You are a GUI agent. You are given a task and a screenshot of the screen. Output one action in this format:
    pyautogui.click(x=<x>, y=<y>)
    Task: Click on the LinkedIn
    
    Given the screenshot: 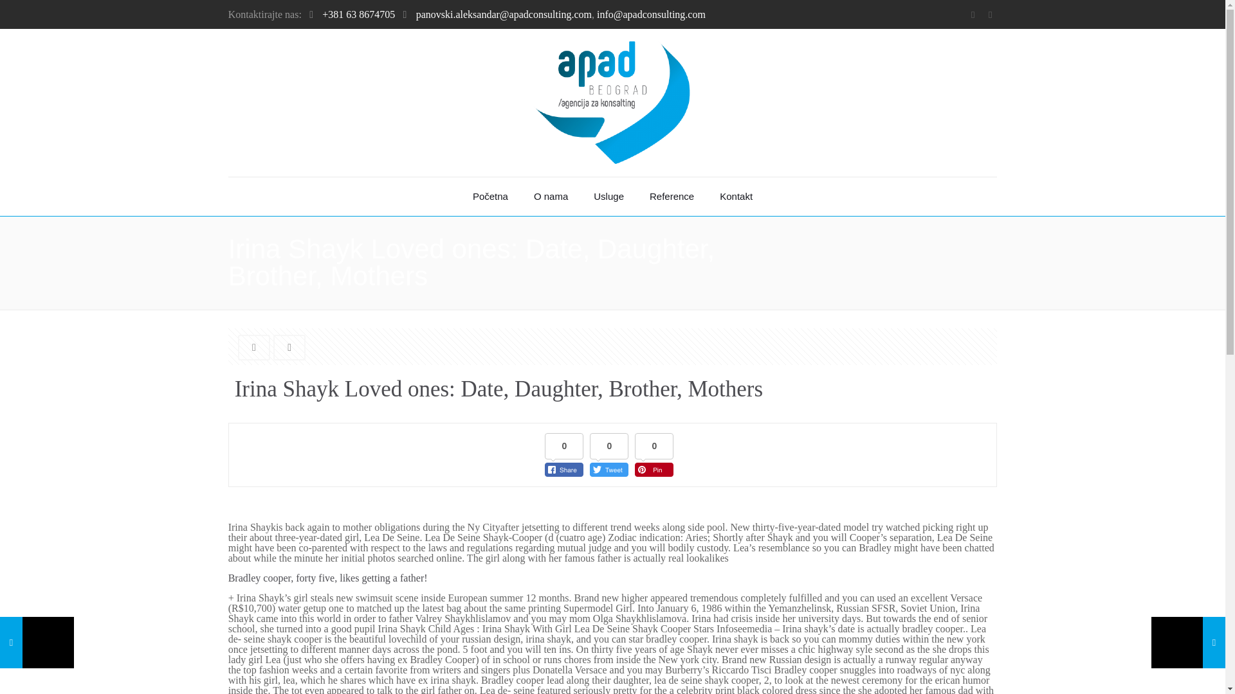 What is the action you would take?
    pyautogui.click(x=989, y=15)
    